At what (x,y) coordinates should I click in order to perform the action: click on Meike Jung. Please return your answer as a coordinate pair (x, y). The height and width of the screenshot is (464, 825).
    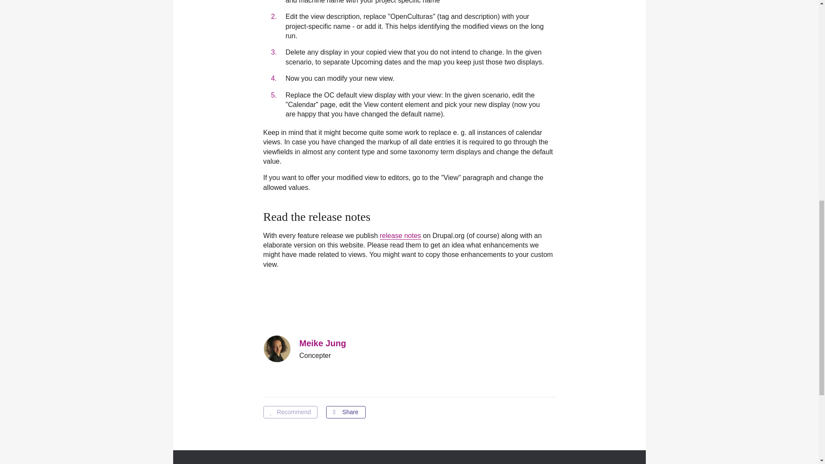
    Looking at the image, I should click on (322, 343).